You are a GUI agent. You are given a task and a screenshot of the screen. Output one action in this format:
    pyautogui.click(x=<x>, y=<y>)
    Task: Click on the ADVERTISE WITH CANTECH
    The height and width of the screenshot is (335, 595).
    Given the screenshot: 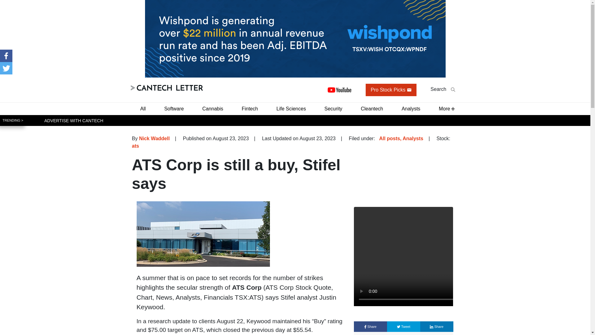 What is the action you would take?
    pyautogui.click(x=74, y=120)
    